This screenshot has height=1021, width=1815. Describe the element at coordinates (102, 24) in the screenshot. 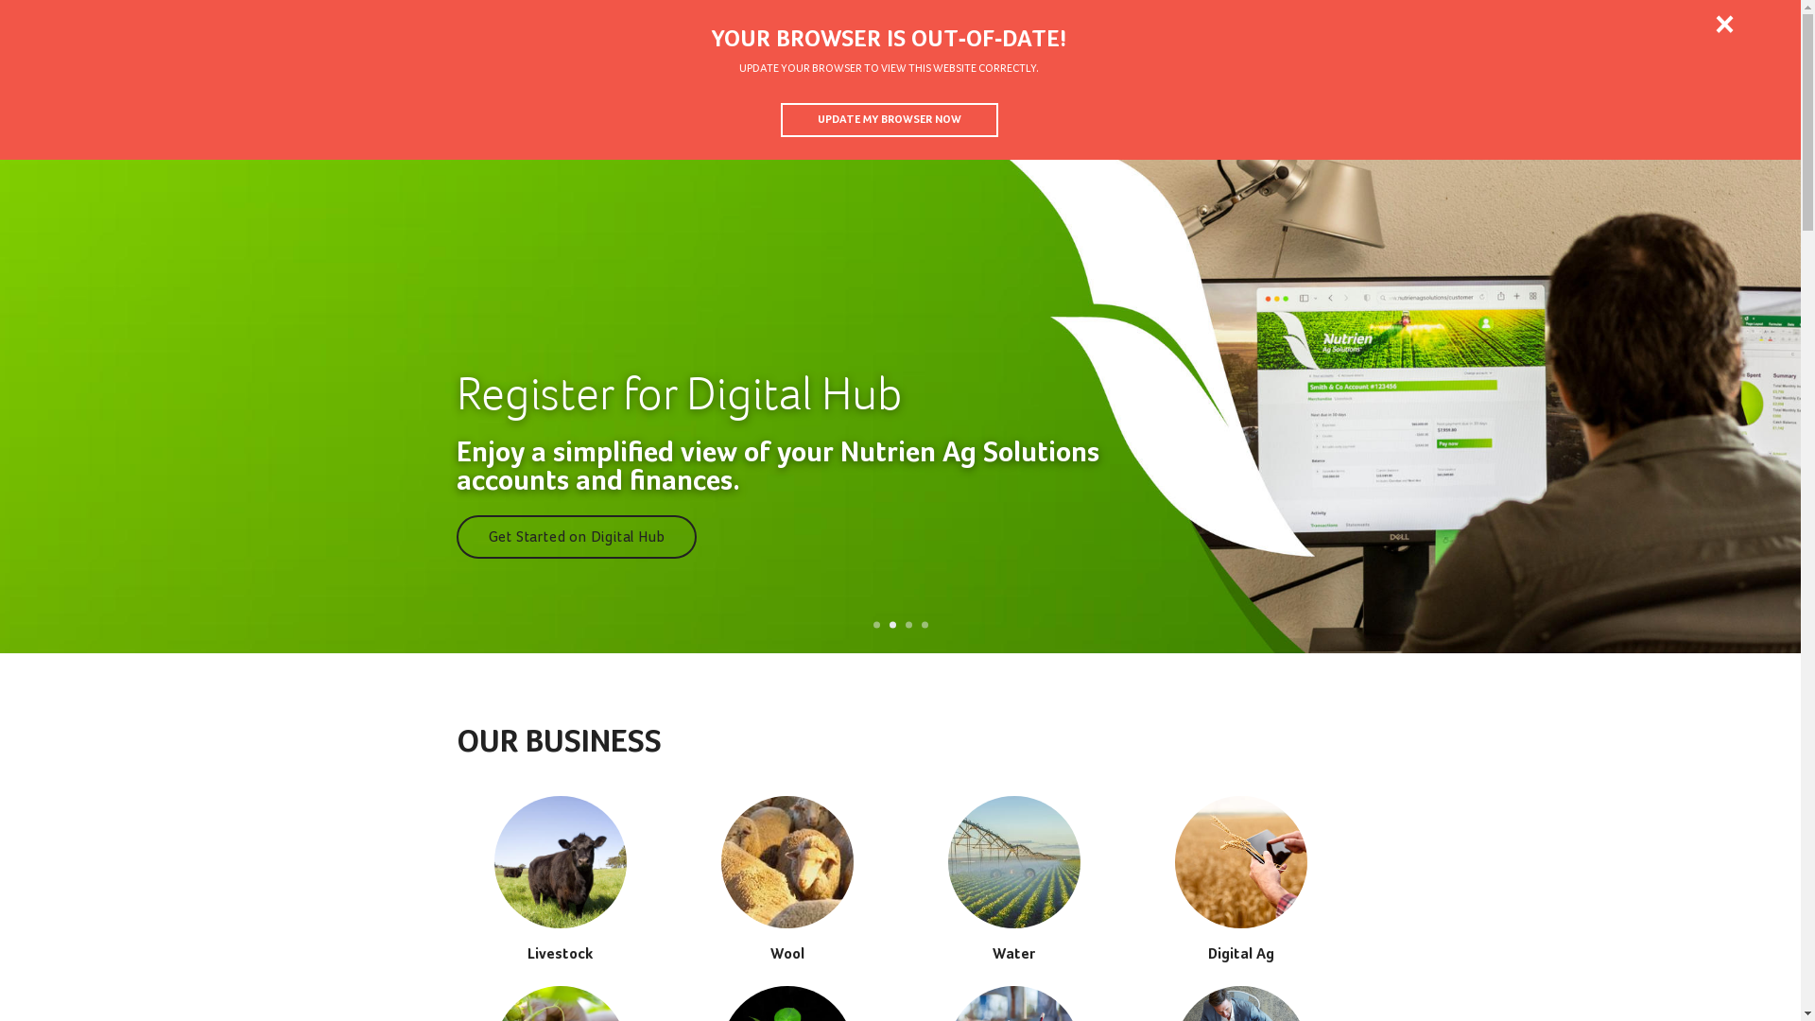

I see `Login to Digital Hub` at that location.